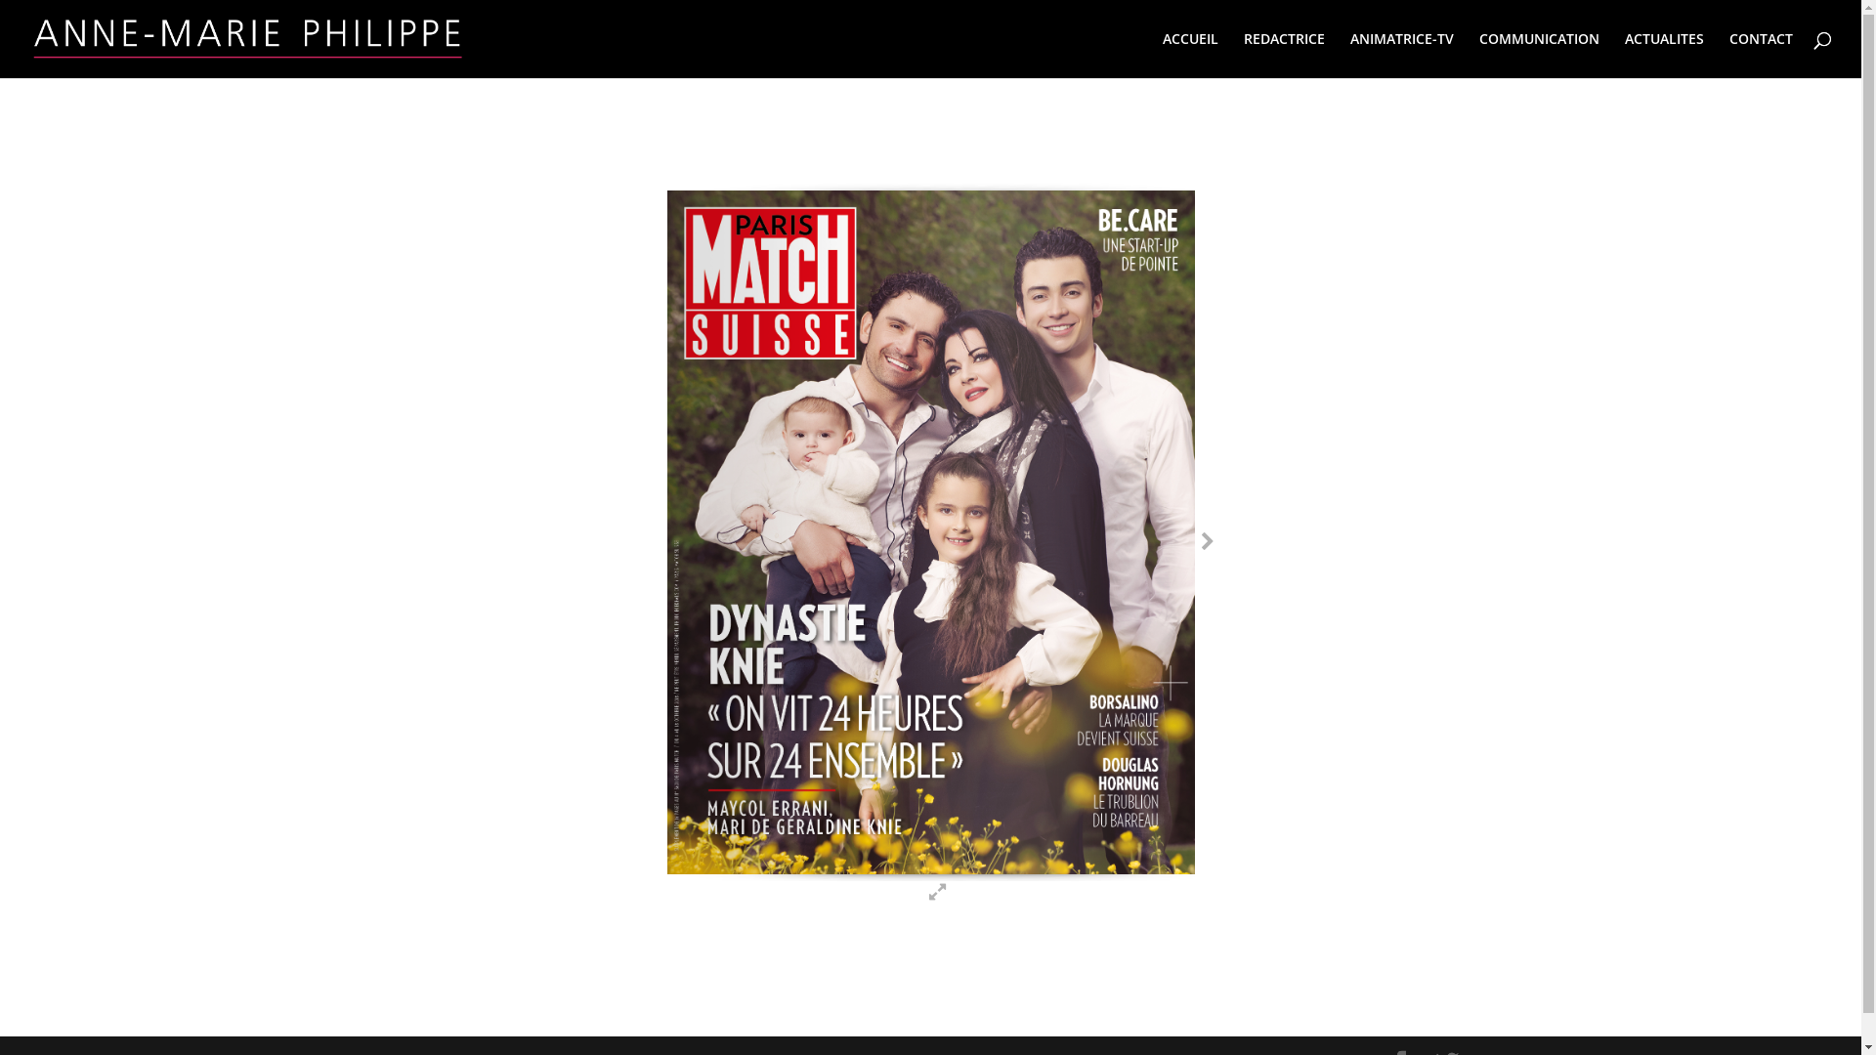 This screenshot has height=1055, width=1876. What do you see at coordinates (1190, 55) in the screenshot?
I see `ACCUEIL` at bounding box center [1190, 55].